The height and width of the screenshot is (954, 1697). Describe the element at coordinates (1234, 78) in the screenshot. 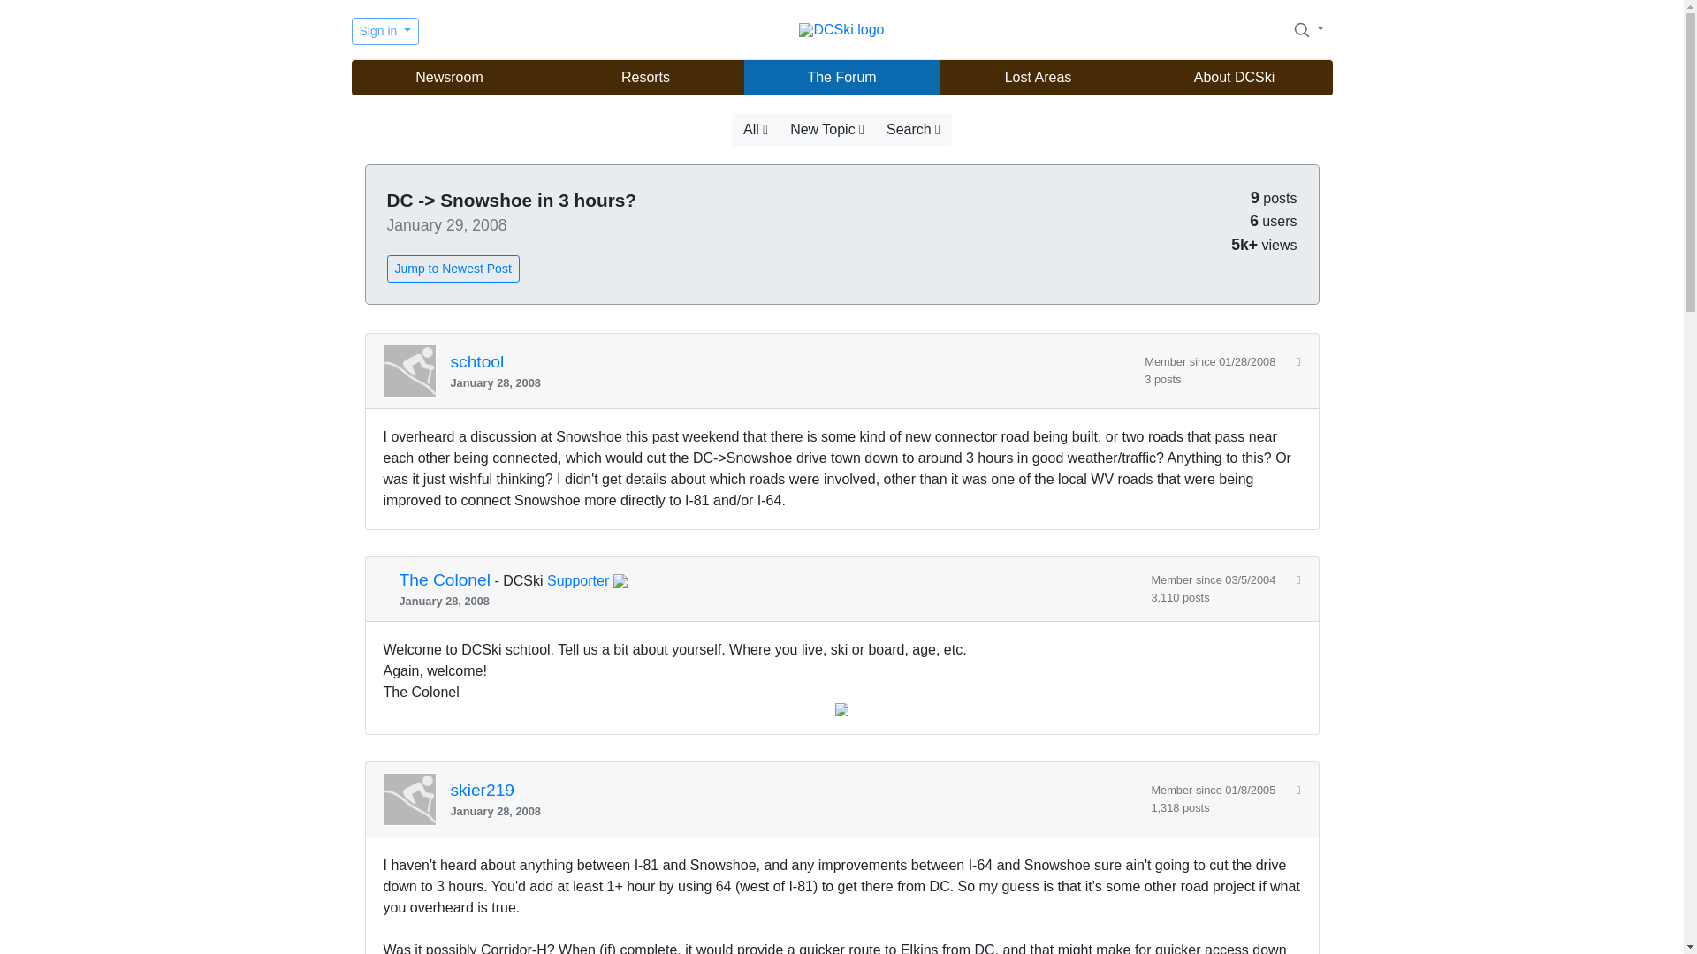

I see `About DCSki` at that location.